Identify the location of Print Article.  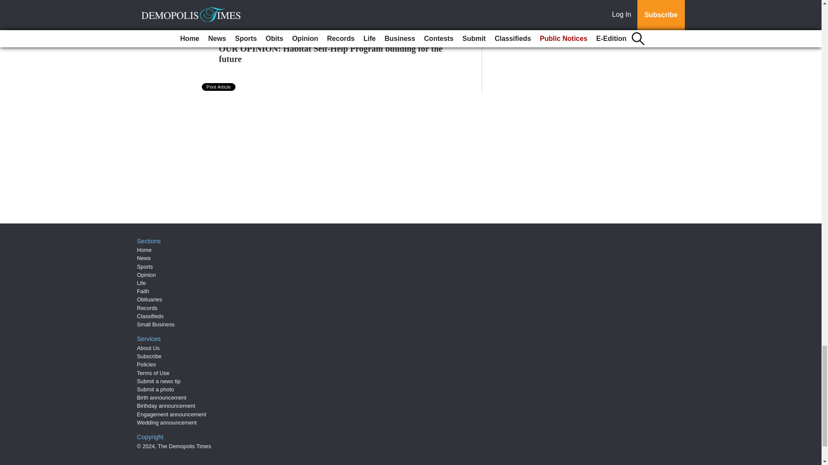
(219, 87).